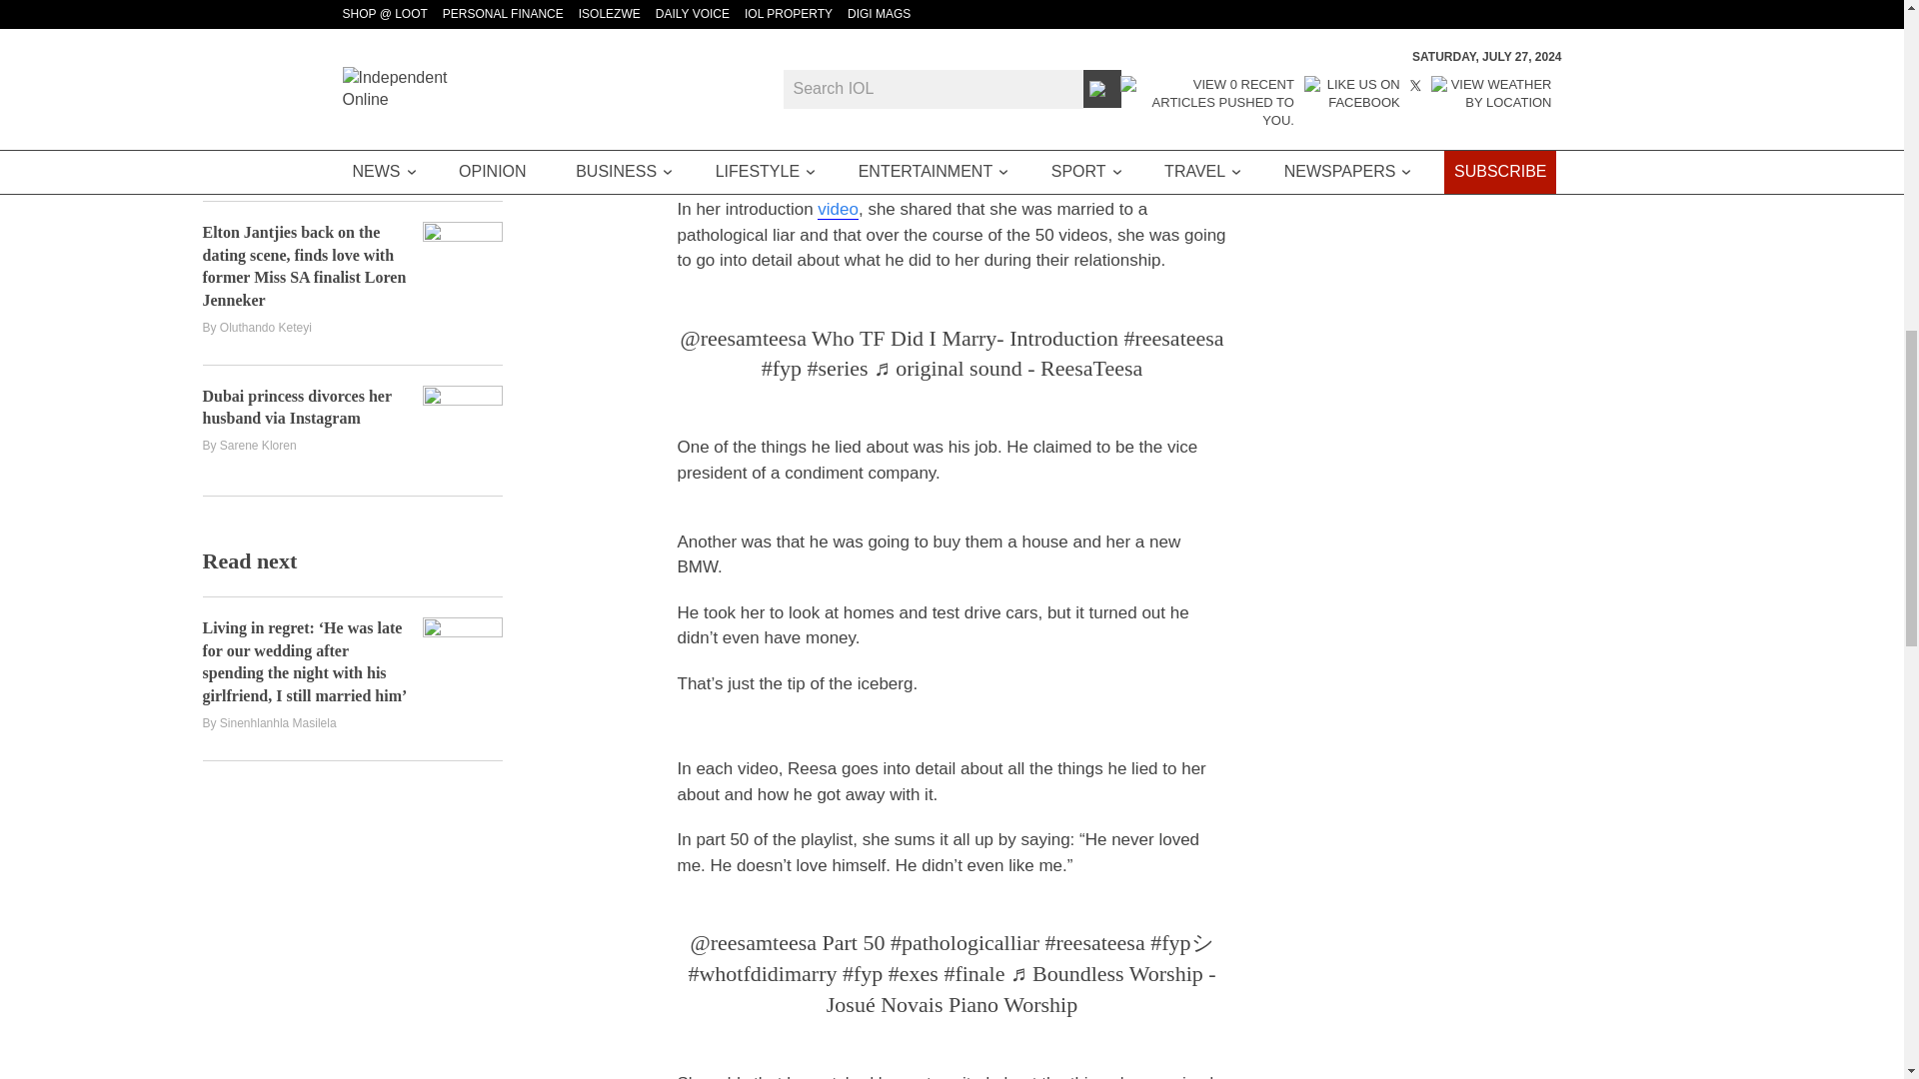 The width and height of the screenshot is (1919, 1079). Describe the element at coordinates (1095, 941) in the screenshot. I see `reesateesa` at that location.